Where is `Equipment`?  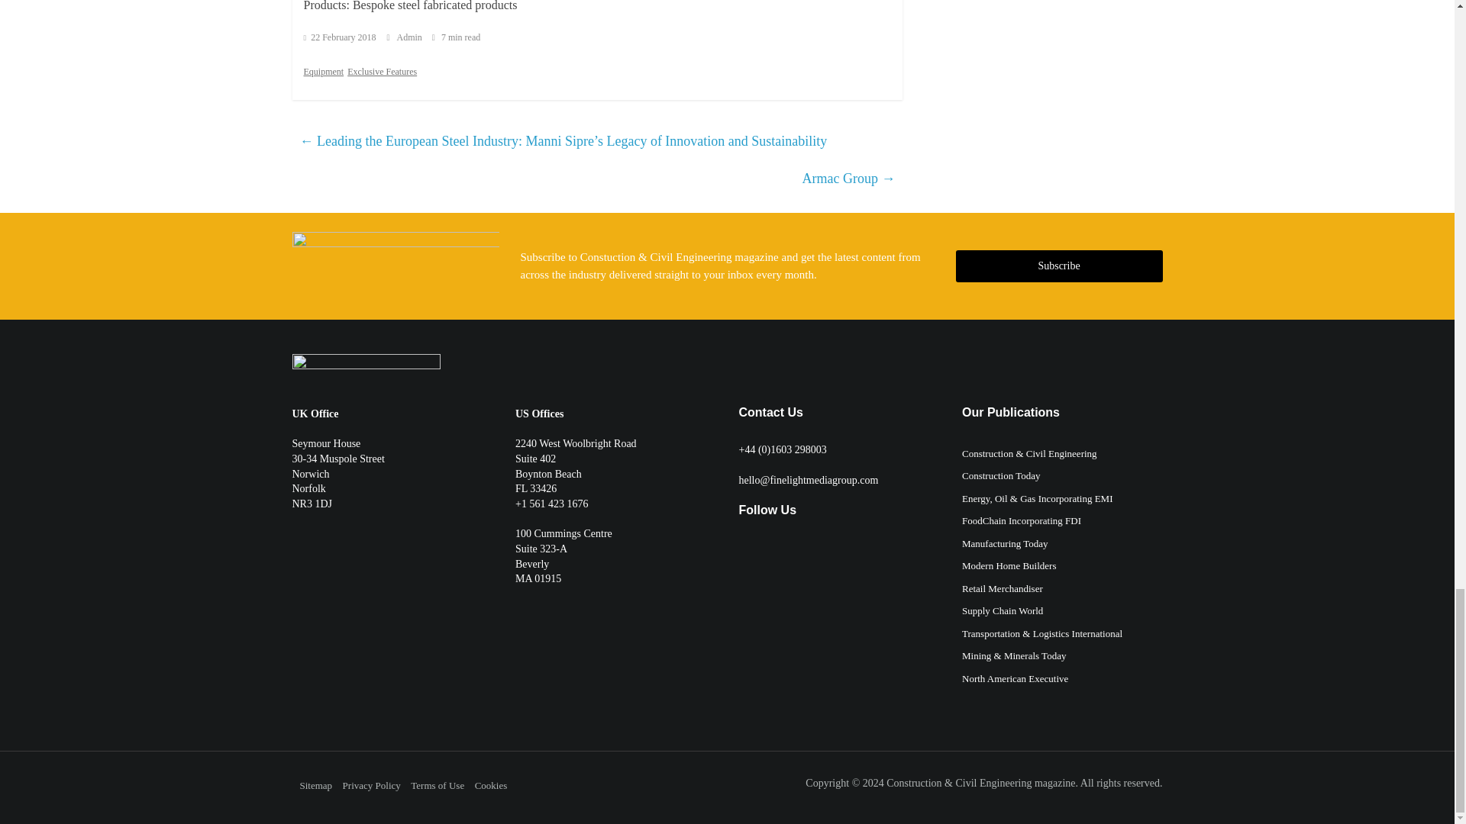
Equipment is located at coordinates (324, 72).